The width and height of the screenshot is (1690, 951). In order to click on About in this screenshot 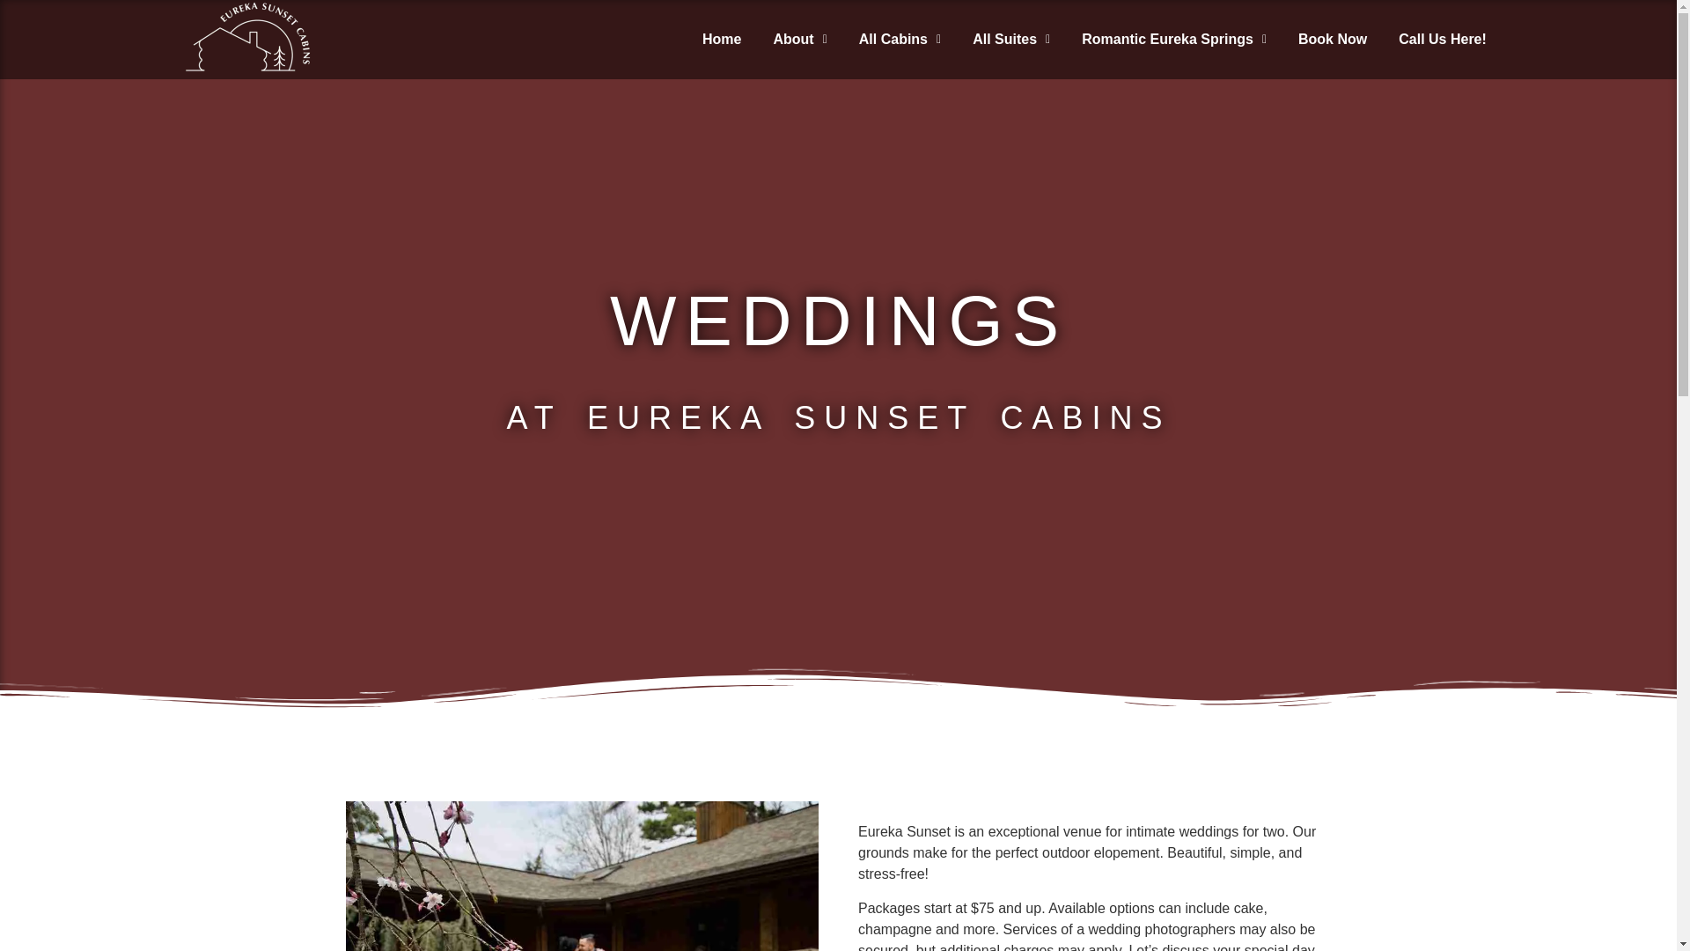, I will do `click(801, 39)`.